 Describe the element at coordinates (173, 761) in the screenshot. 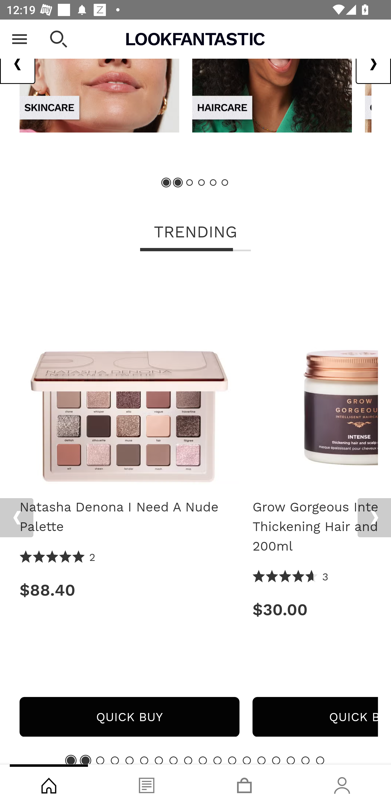

I see `Slide 8` at that location.